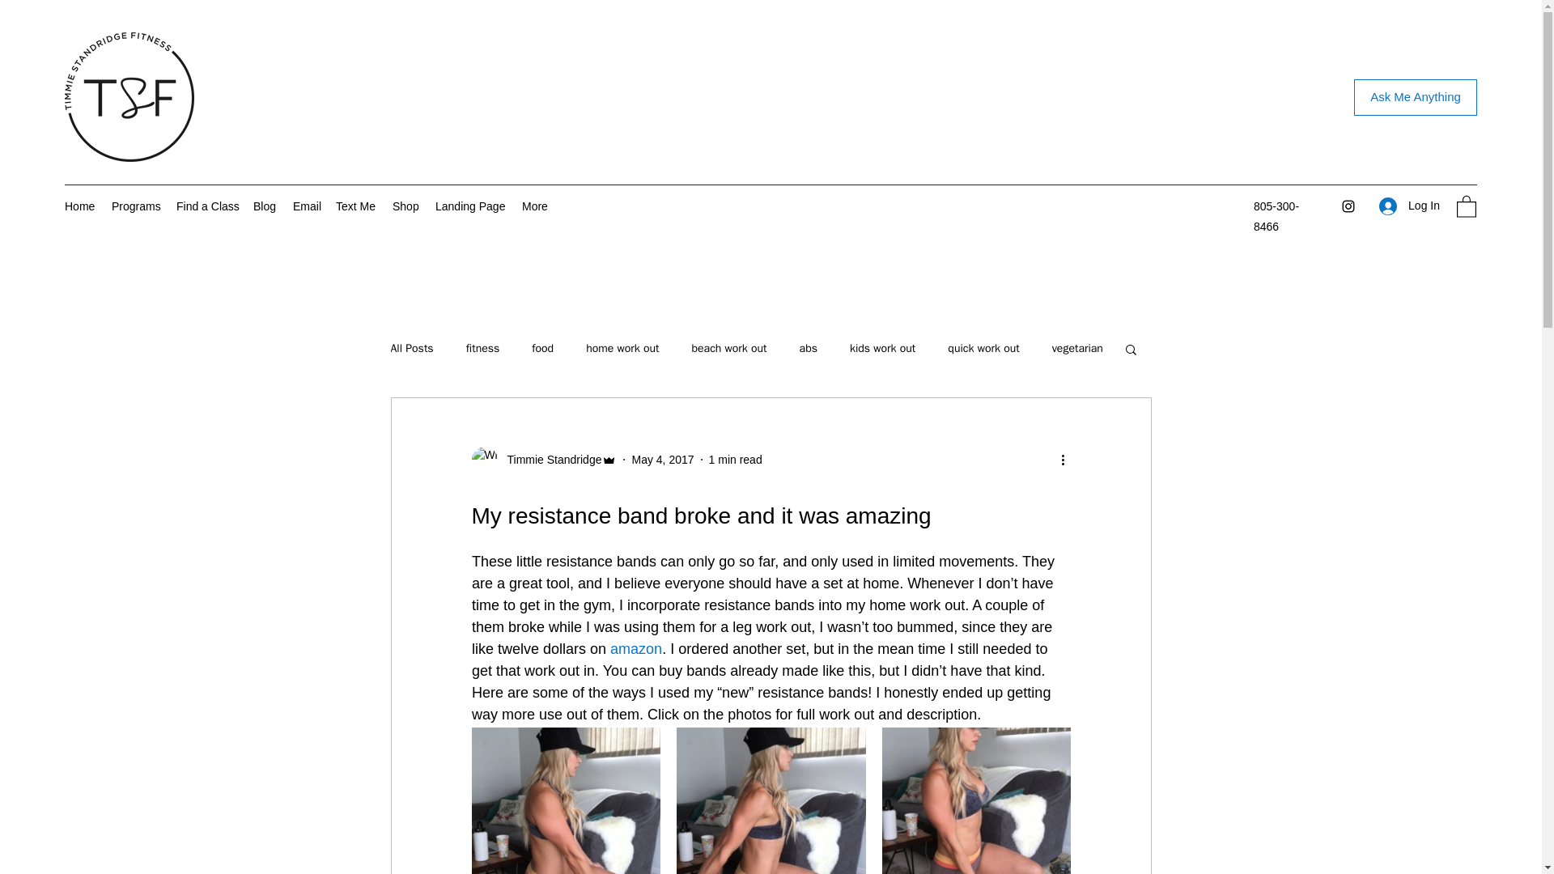  Describe the element at coordinates (306, 206) in the screenshot. I see `Email` at that location.